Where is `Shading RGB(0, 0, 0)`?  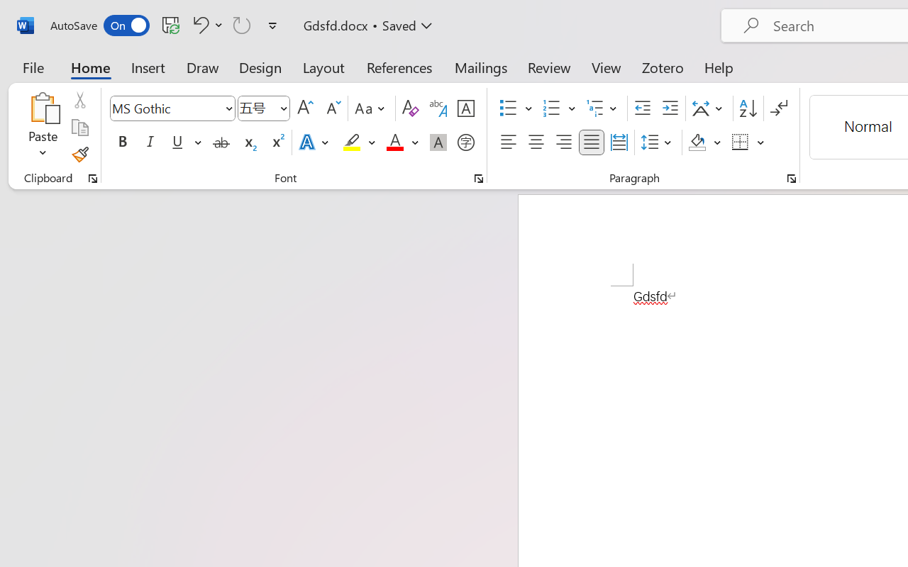
Shading RGB(0, 0, 0) is located at coordinates (697, 142).